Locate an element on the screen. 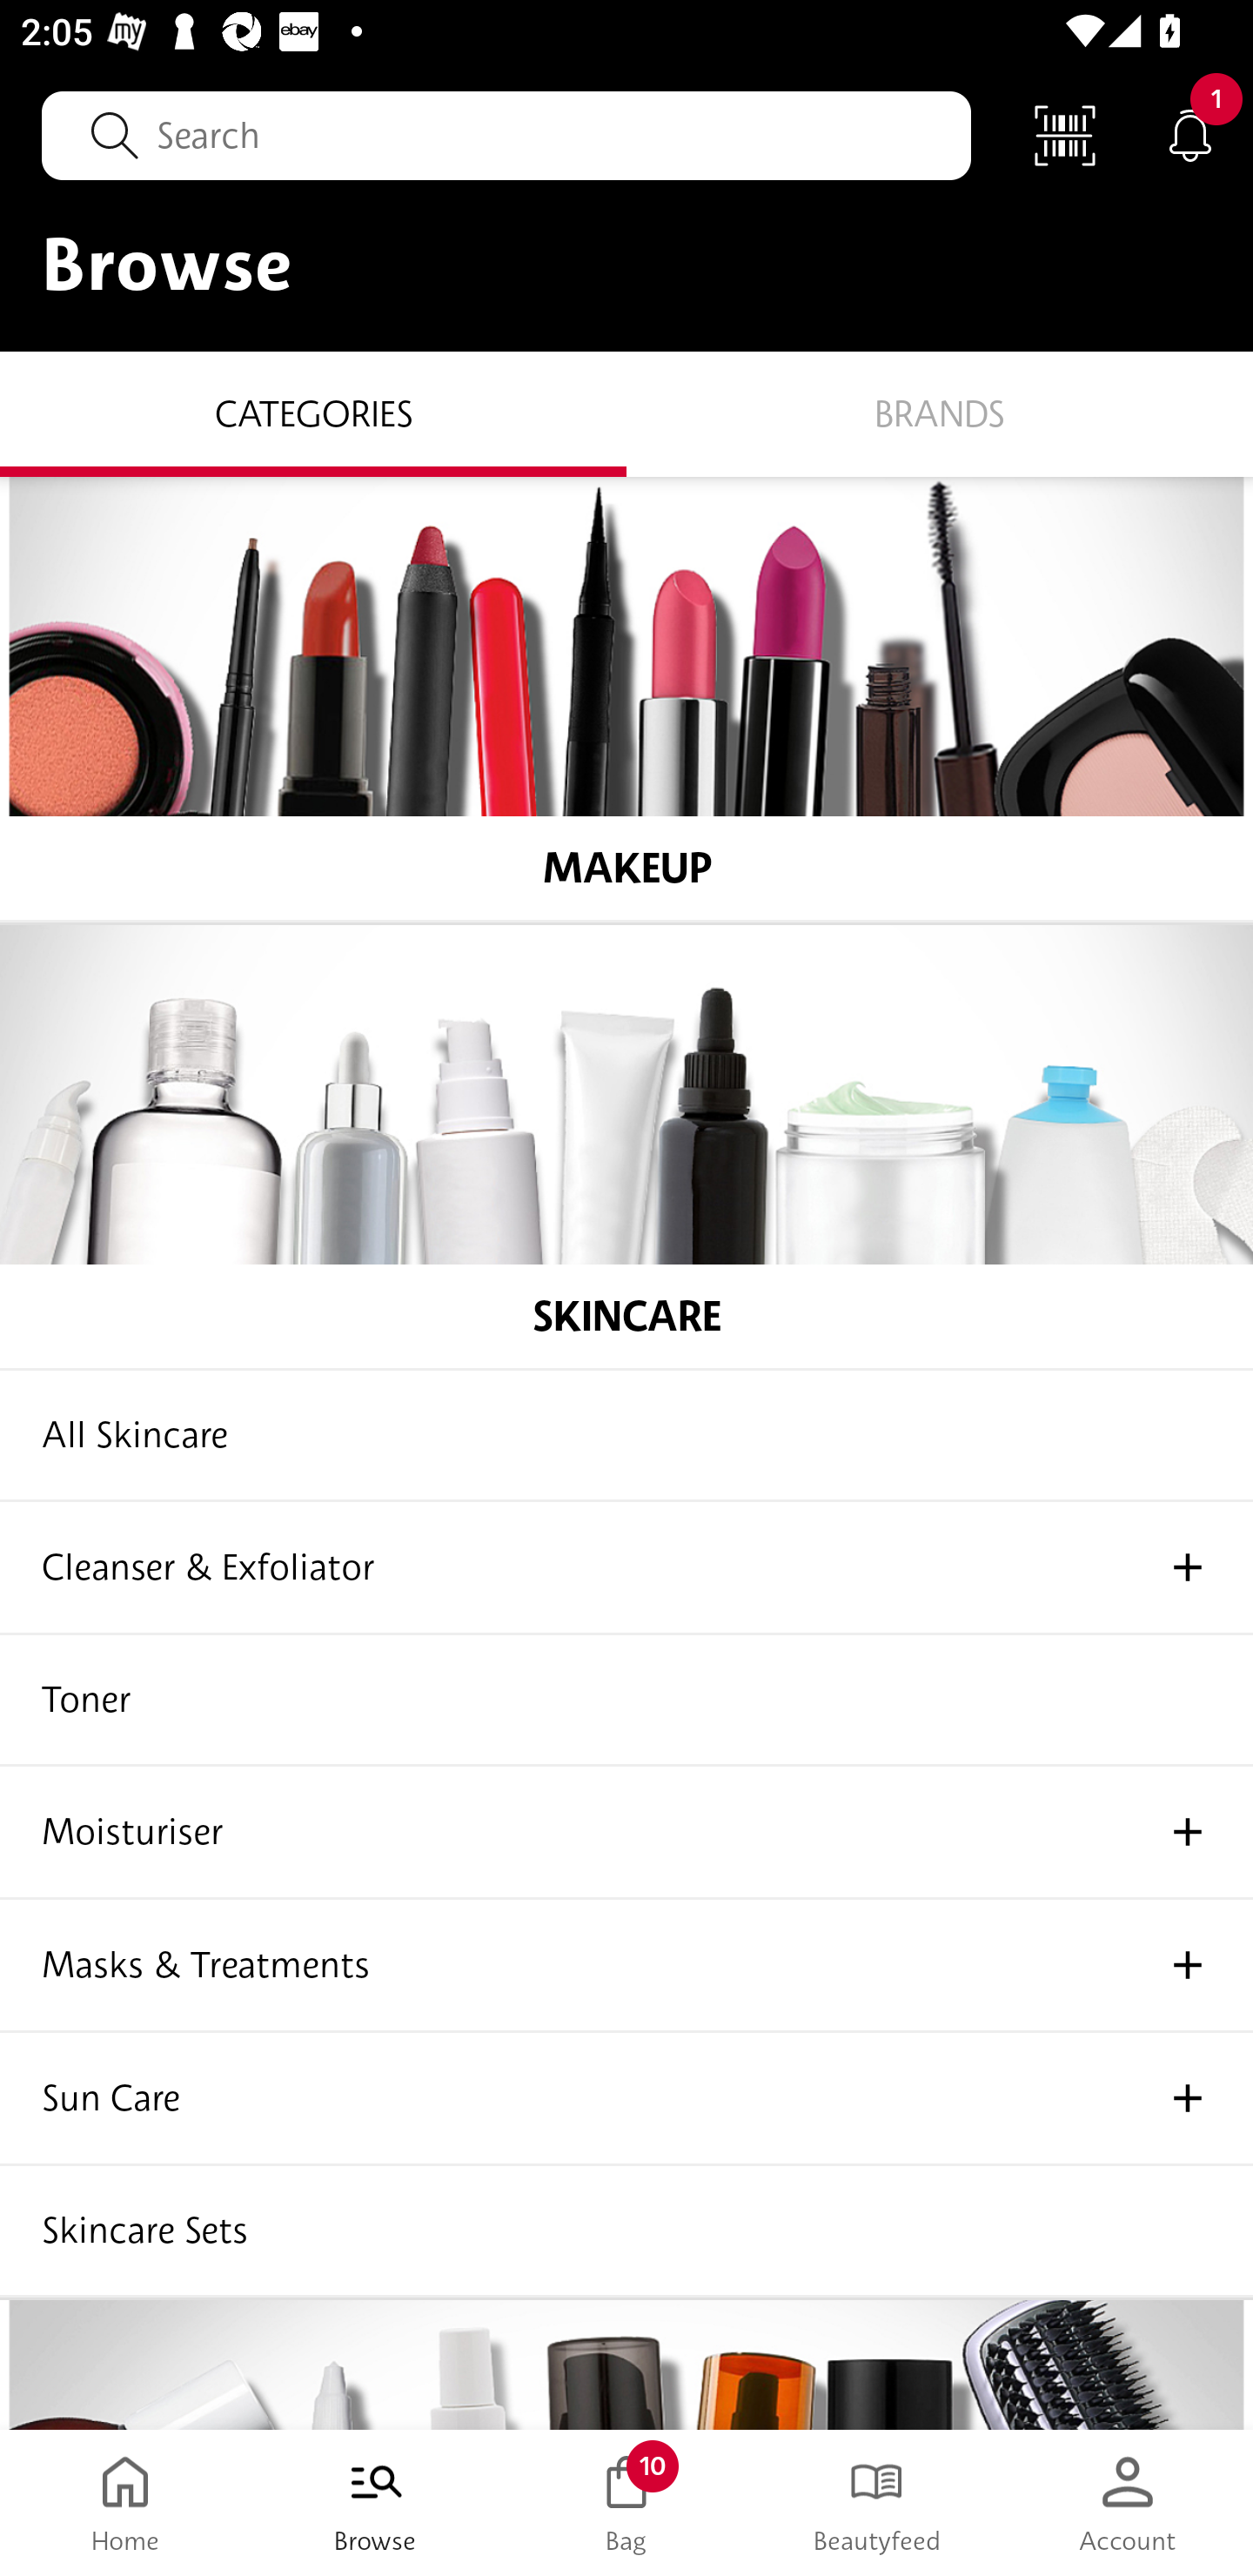  Masks & Treatments is located at coordinates (626, 1967).